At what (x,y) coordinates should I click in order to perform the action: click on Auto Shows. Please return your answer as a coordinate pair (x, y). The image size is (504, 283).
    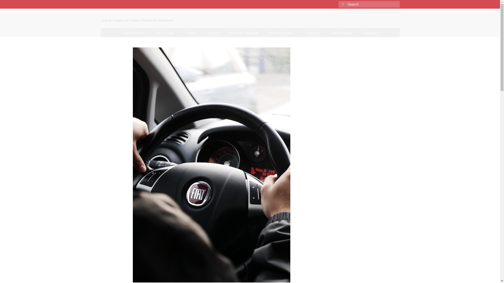
    Looking at the image, I should click on (341, 32).